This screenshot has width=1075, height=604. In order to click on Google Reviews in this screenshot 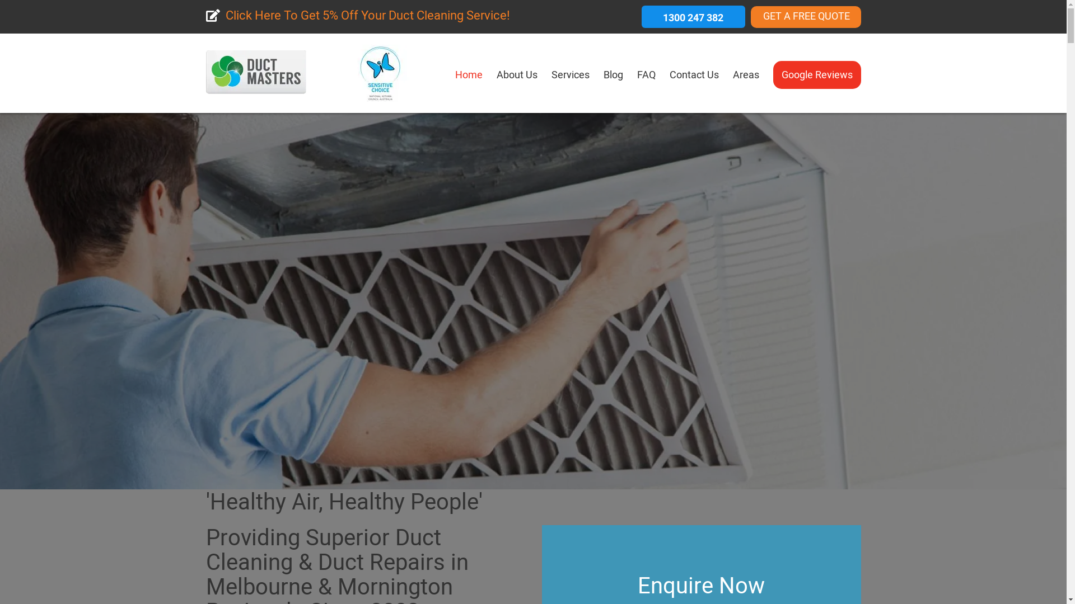, I will do `click(816, 74)`.